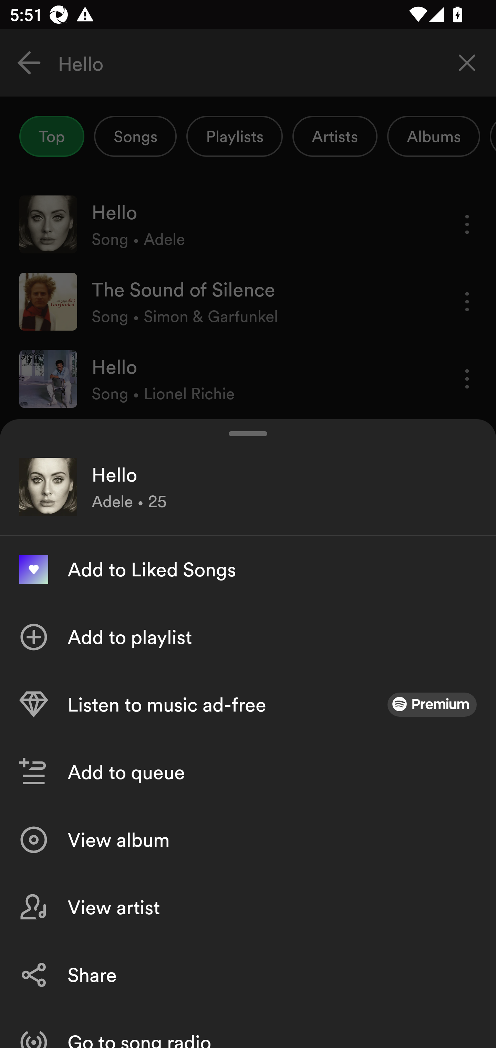  Describe the element at coordinates (248, 705) in the screenshot. I see `Listen to music ad-free` at that location.